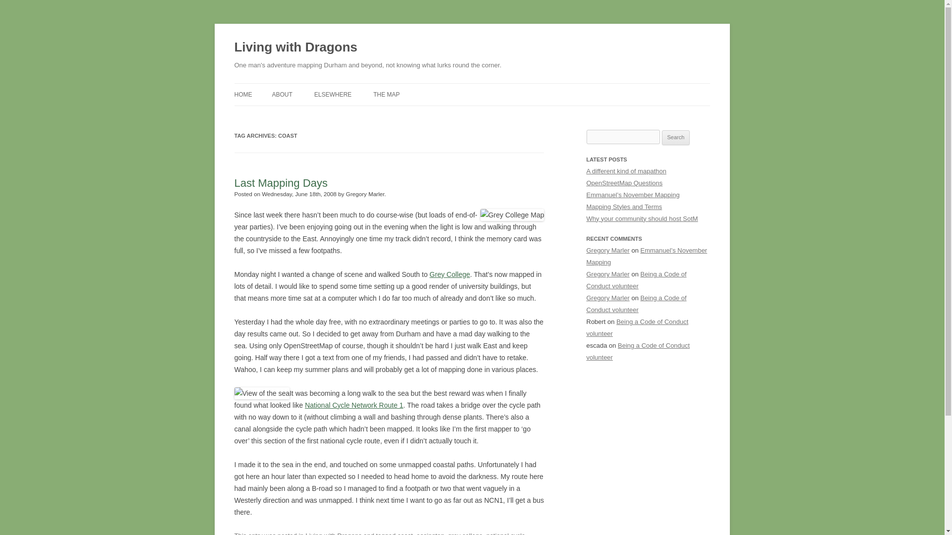 The image size is (952, 535). What do you see at coordinates (281, 183) in the screenshot?
I see `Last Mapping Days` at bounding box center [281, 183].